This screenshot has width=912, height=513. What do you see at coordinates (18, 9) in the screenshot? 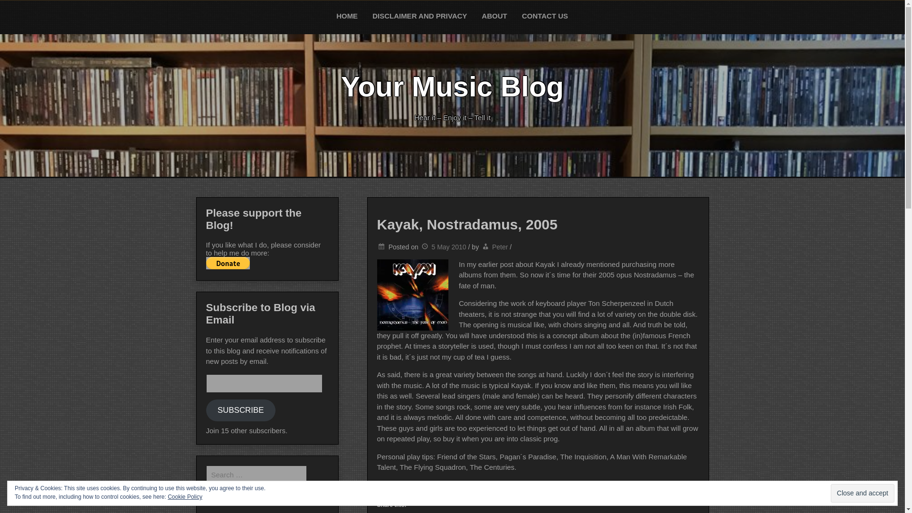
I see `Search` at bounding box center [18, 9].